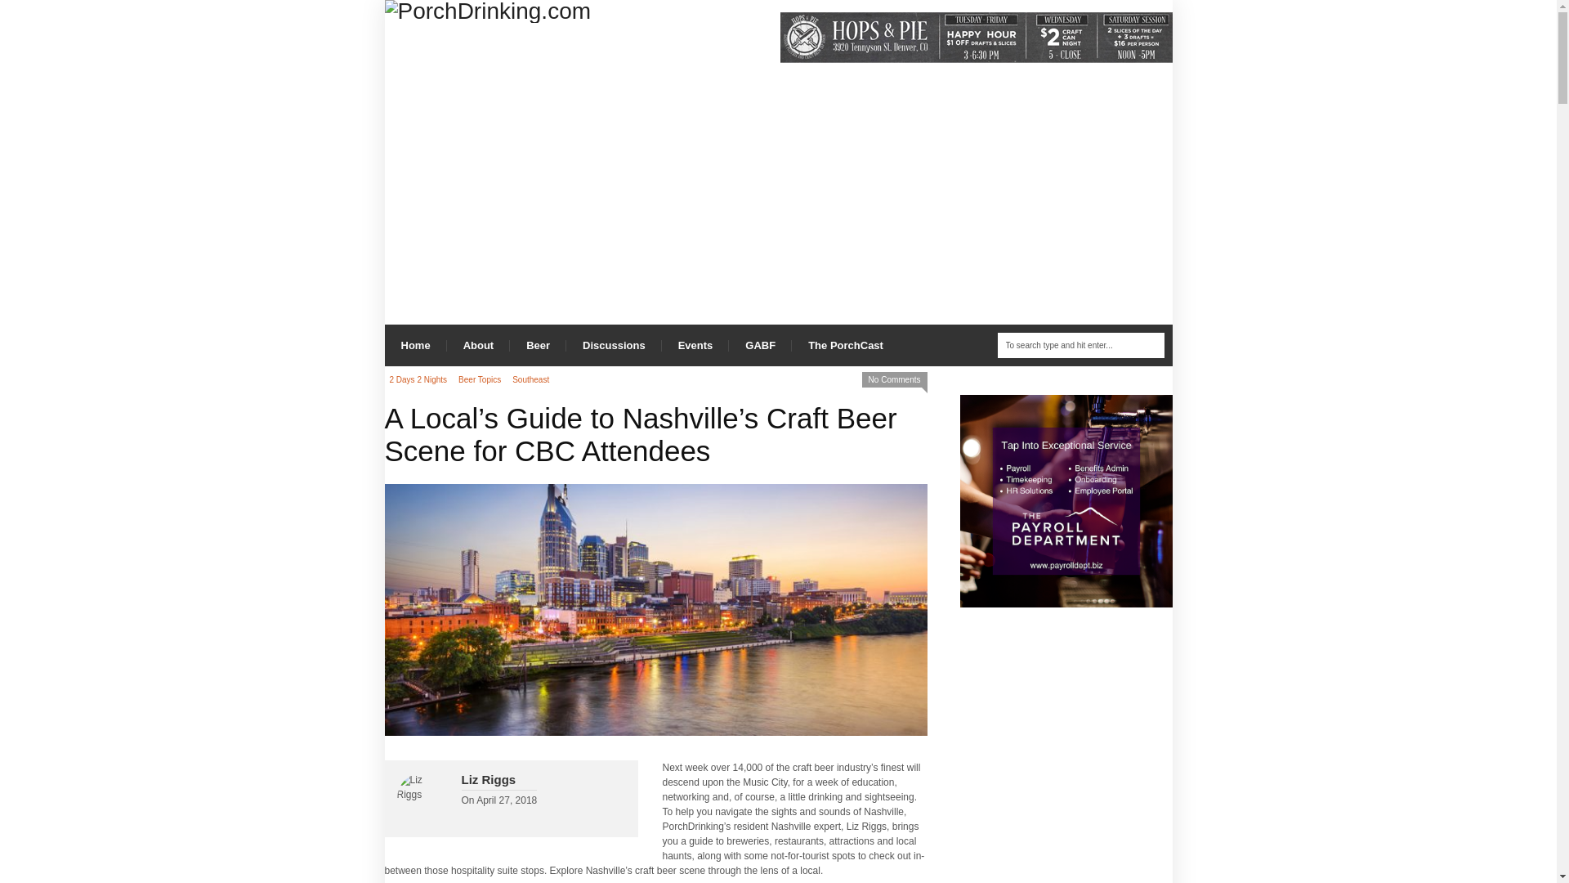  Describe the element at coordinates (695, 345) in the screenshot. I see `Events` at that location.